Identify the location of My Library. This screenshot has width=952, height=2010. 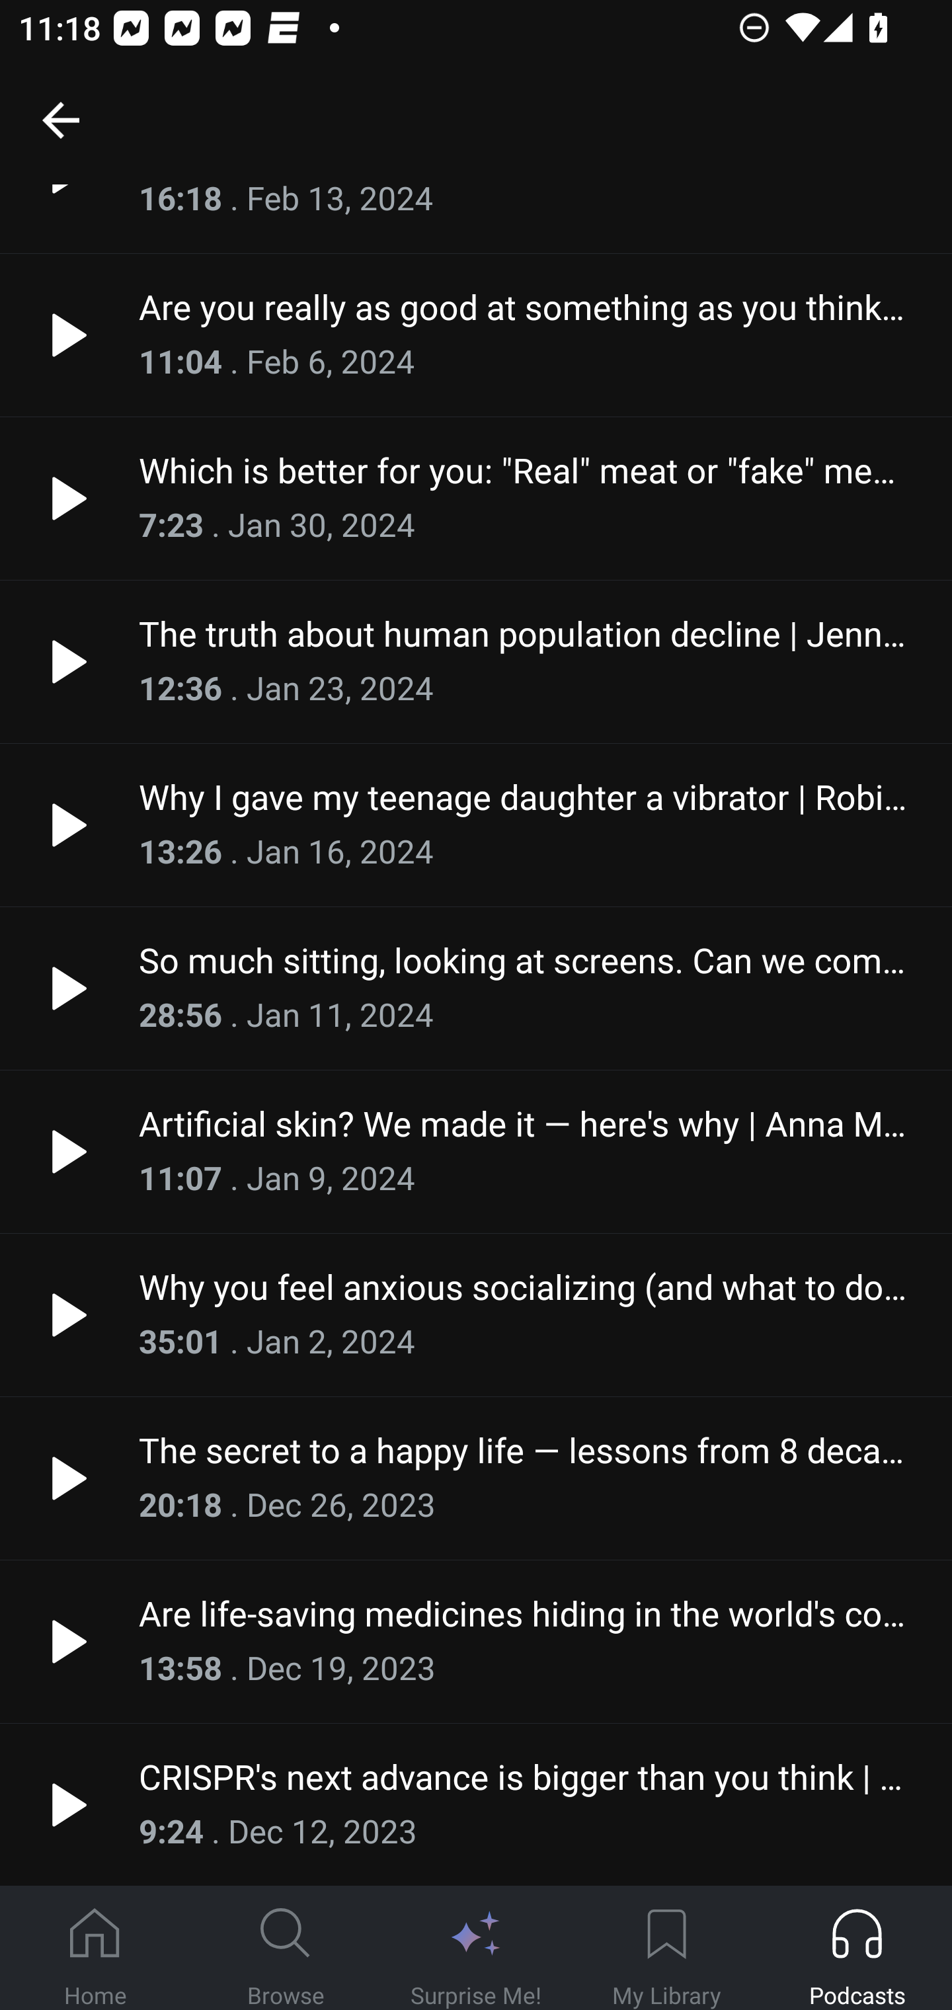
(666, 1949).